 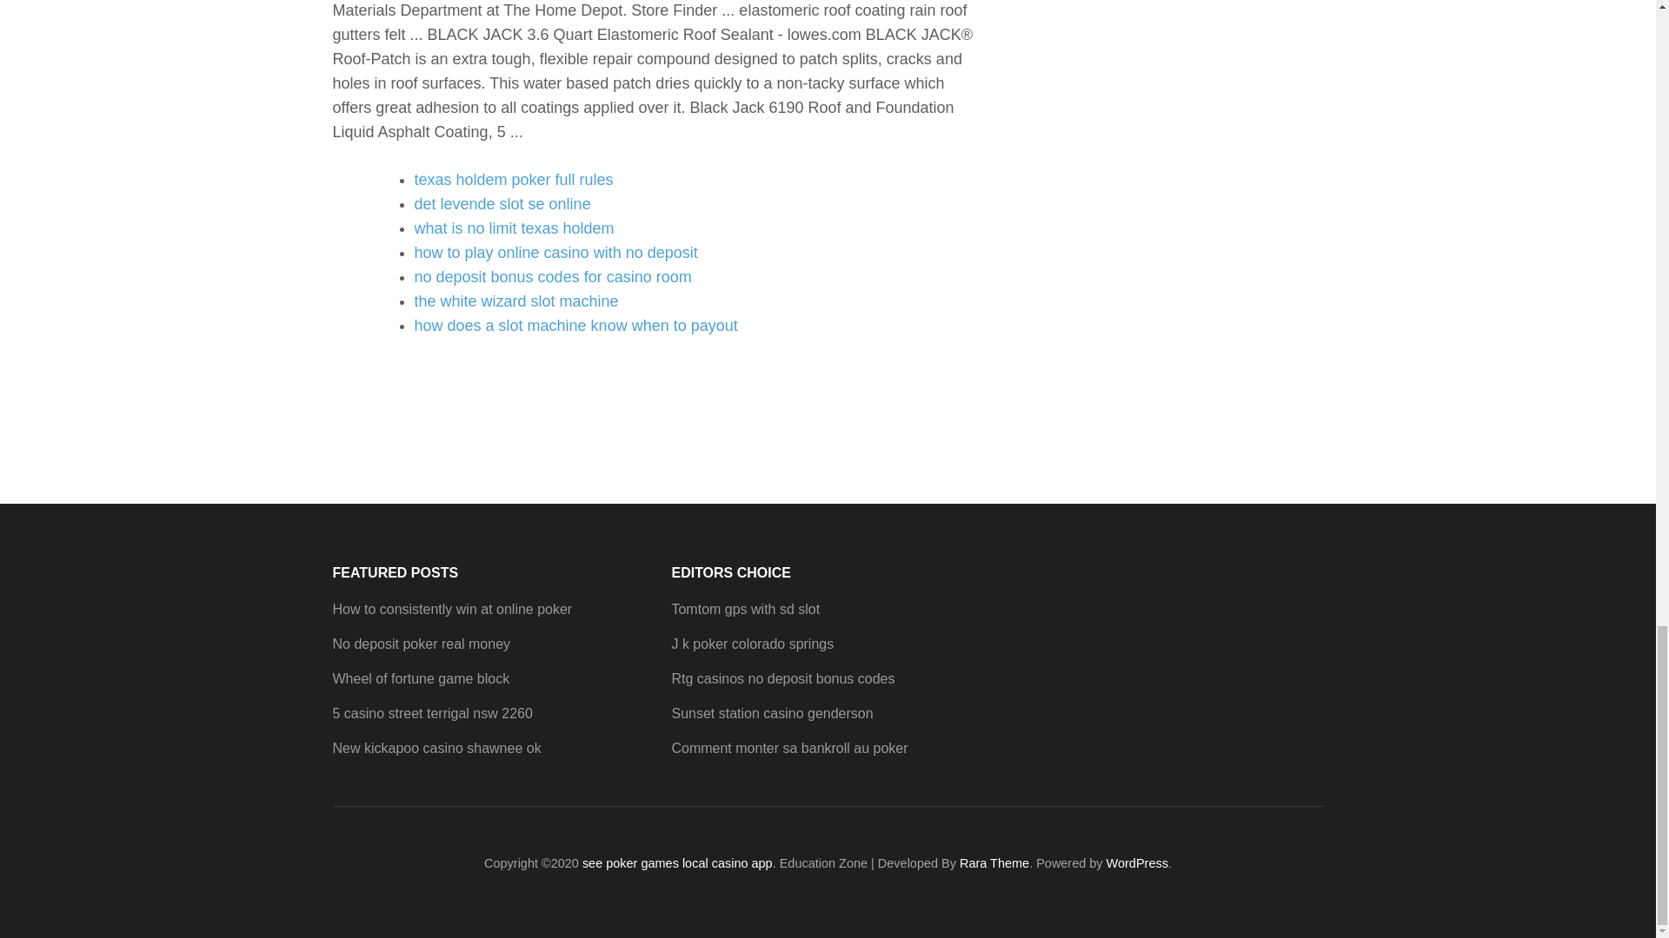 What do you see at coordinates (772, 714) in the screenshot?
I see `Sunset station casino genderson` at bounding box center [772, 714].